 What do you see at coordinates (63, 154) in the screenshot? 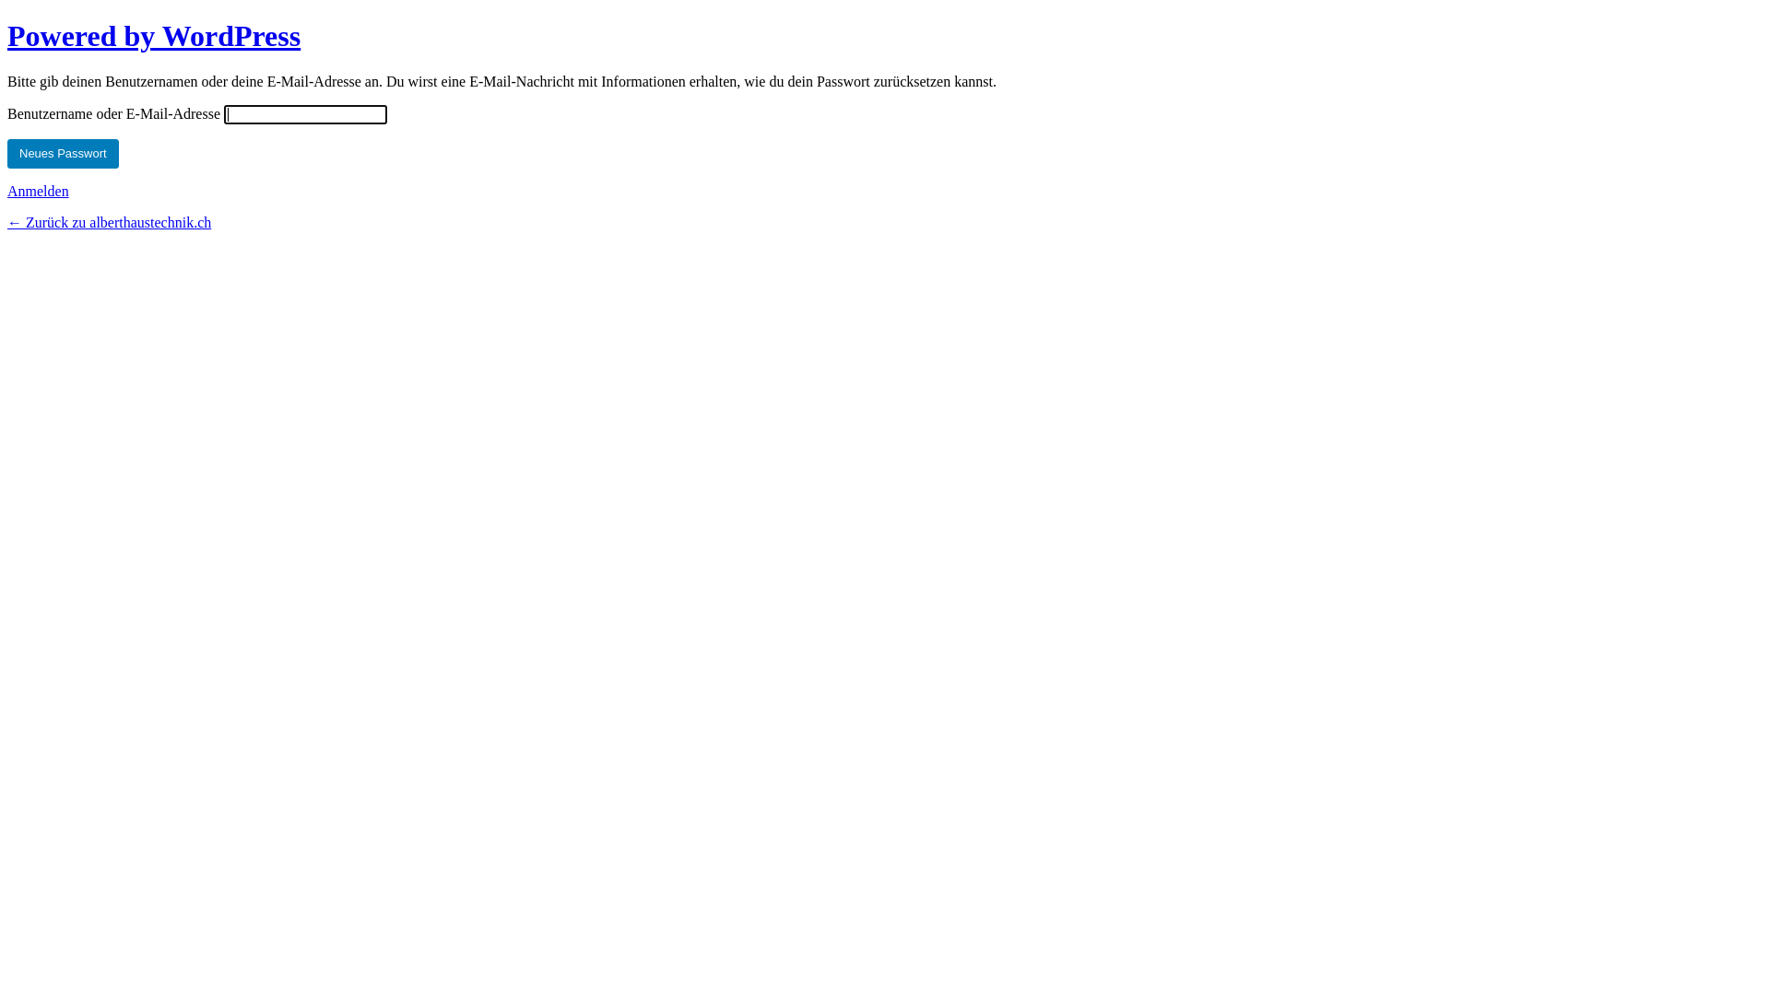
I see `Neues Passwort` at bounding box center [63, 154].